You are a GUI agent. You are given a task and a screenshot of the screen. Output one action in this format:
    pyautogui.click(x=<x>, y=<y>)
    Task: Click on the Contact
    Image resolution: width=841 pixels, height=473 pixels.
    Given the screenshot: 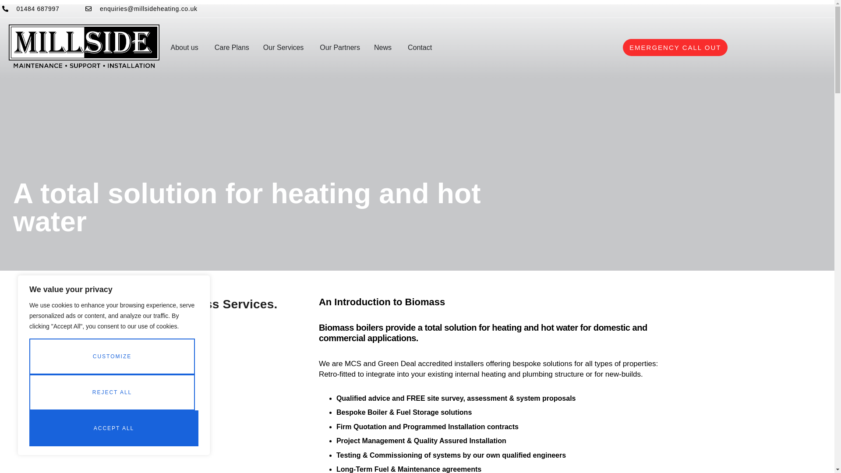 What is the action you would take?
    pyautogui.click(x=420, y=47)
    